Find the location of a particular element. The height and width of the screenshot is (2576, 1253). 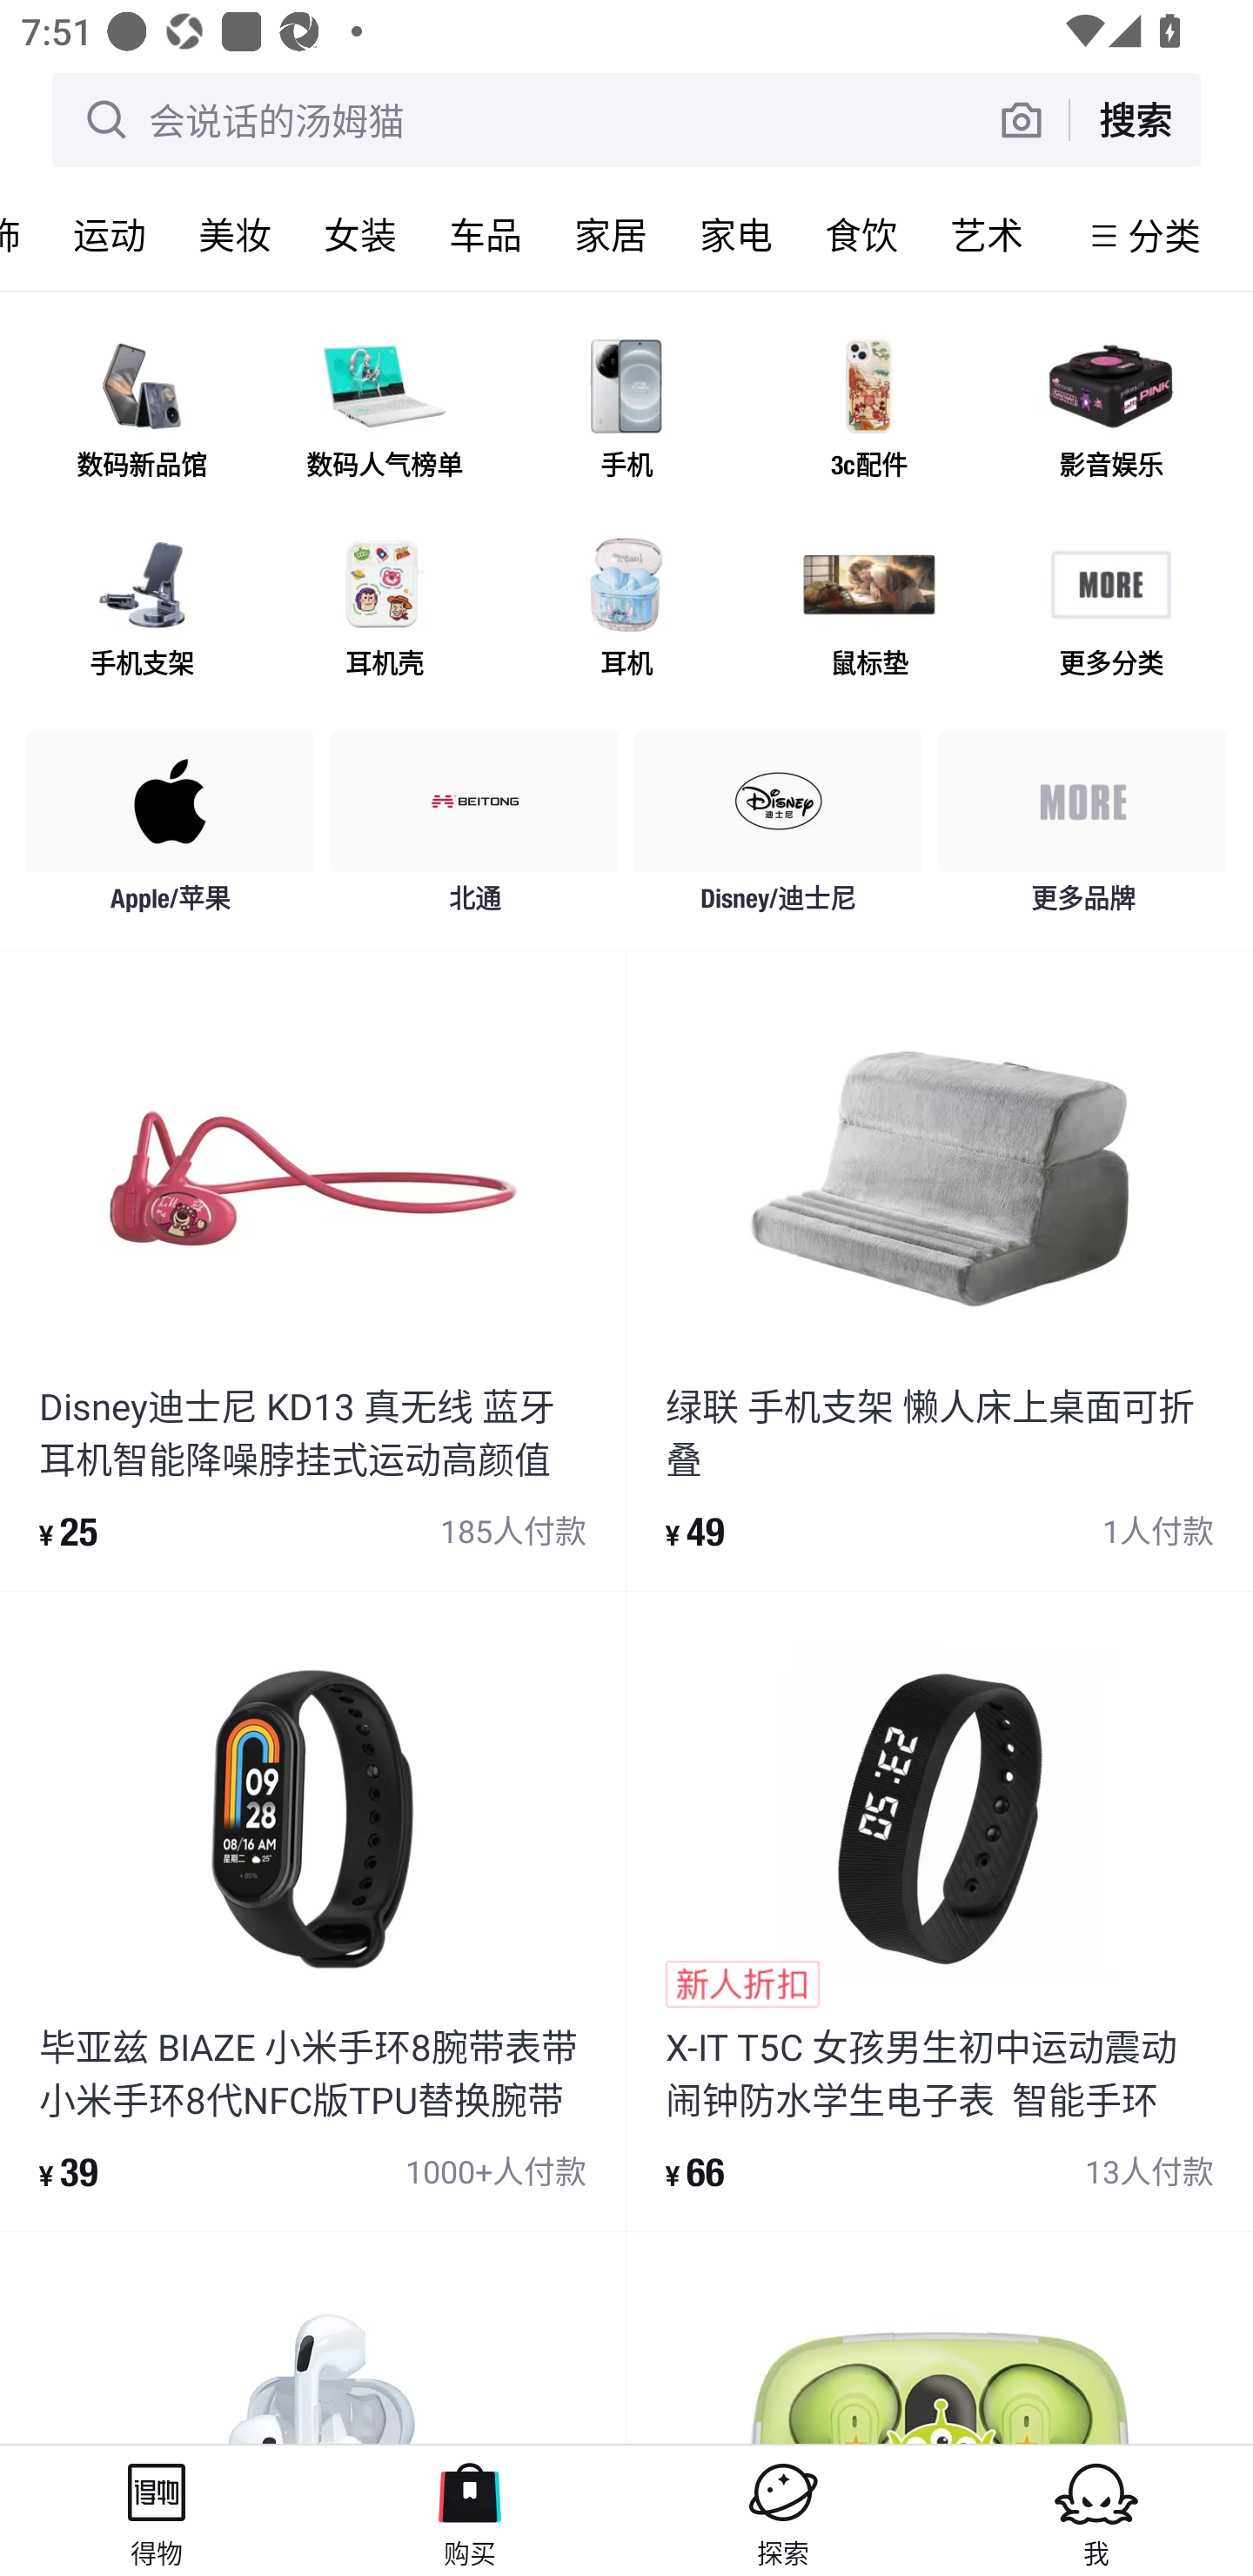

车品 is located at coordinates (486, 235).